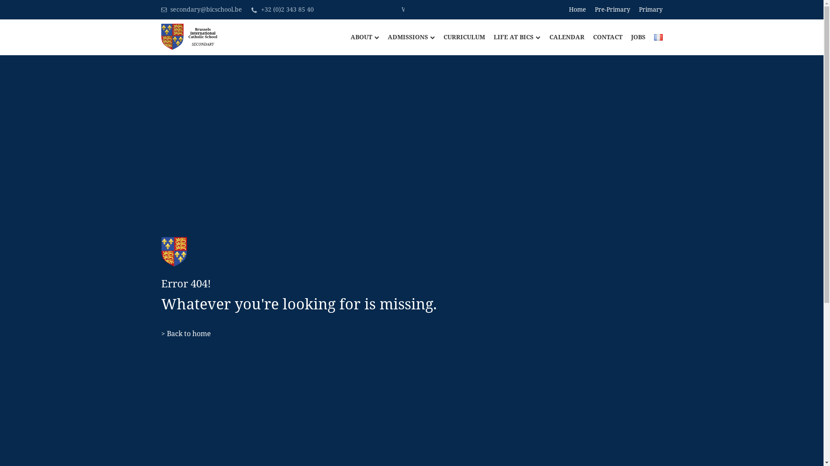 This screenshot has width=830, height=466. Describe the element at coordinates (634, 37) in the screenshot. I see `JOBS` at that location.